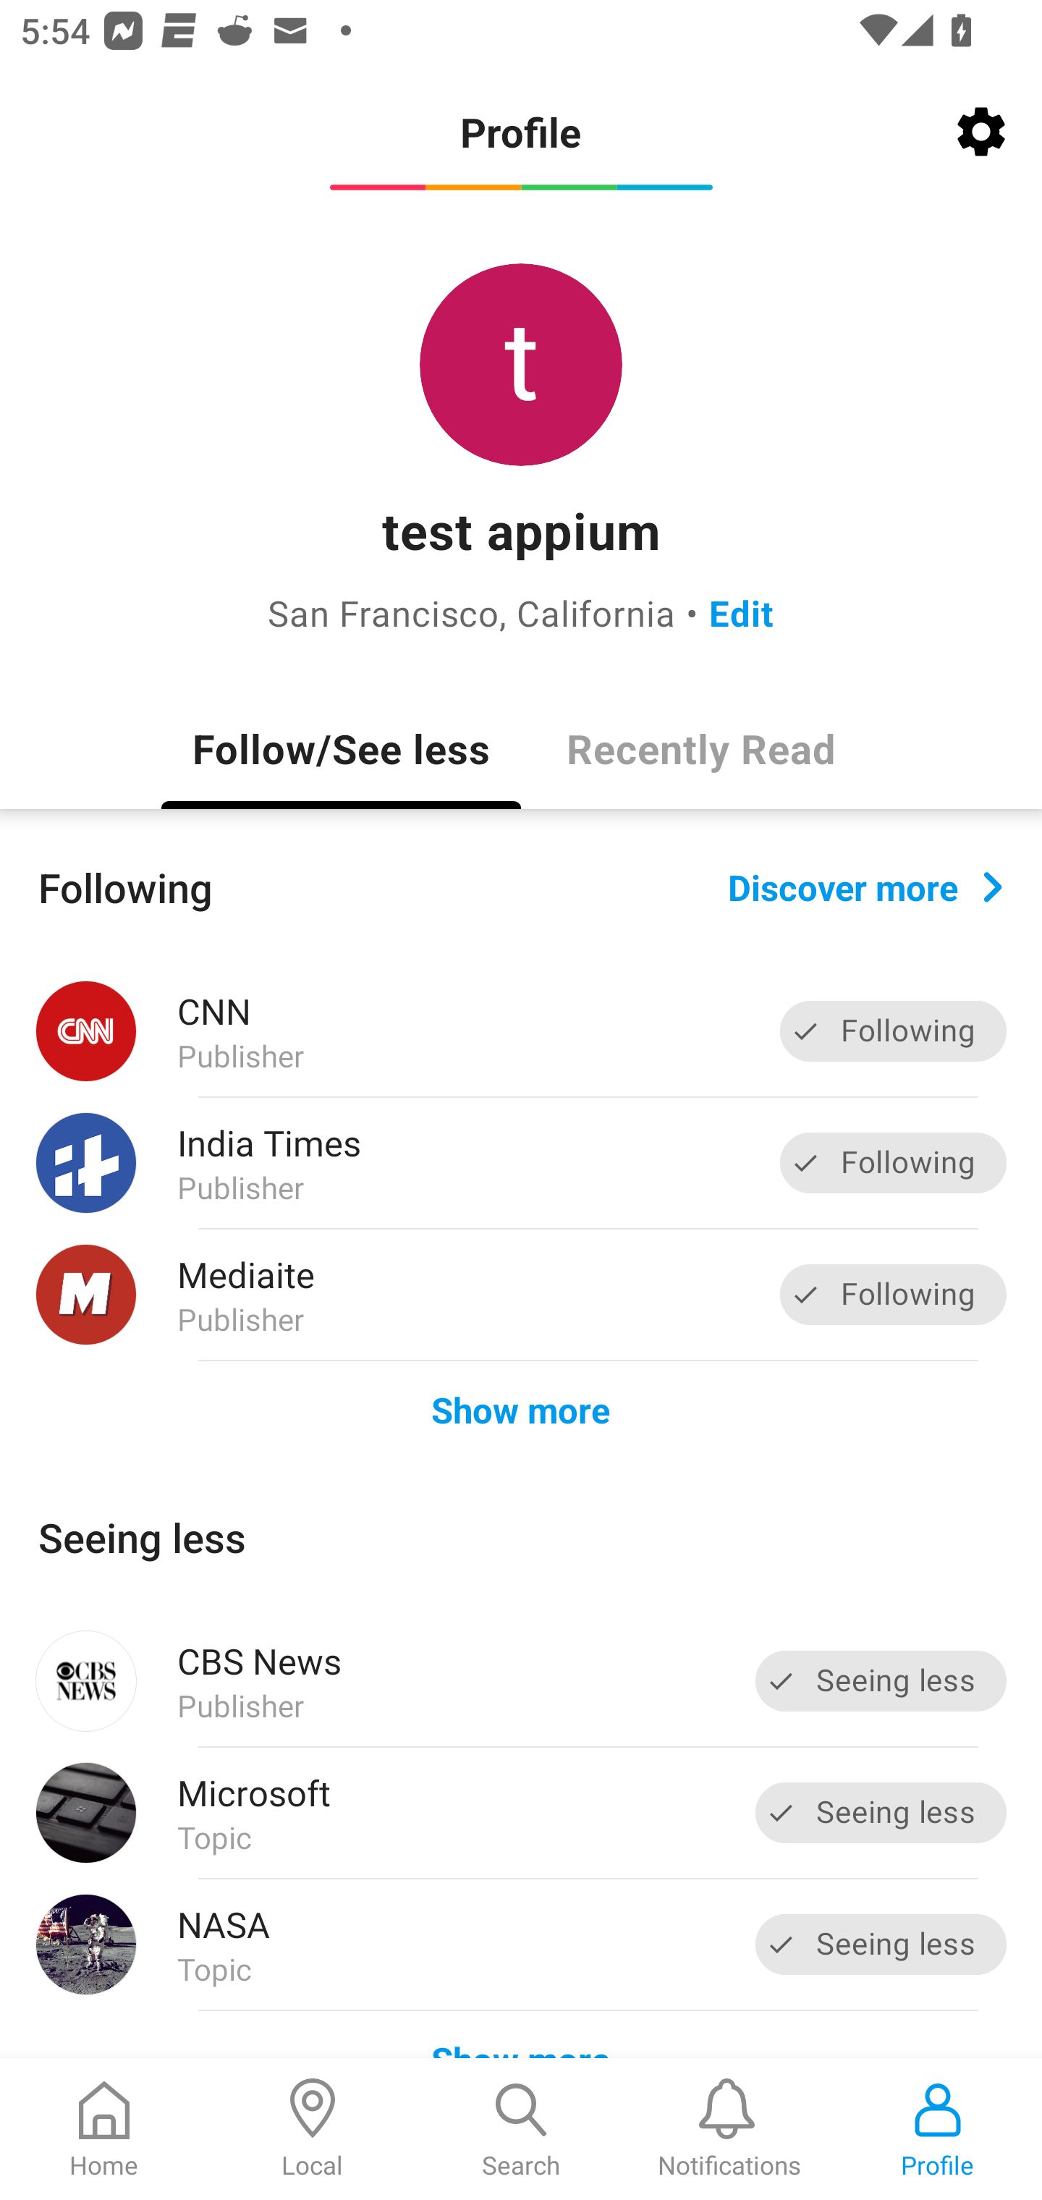  What do you see at coordinates (104, 2129) in the screenshot?
I see `Home` at bounding box center [104, 2129].